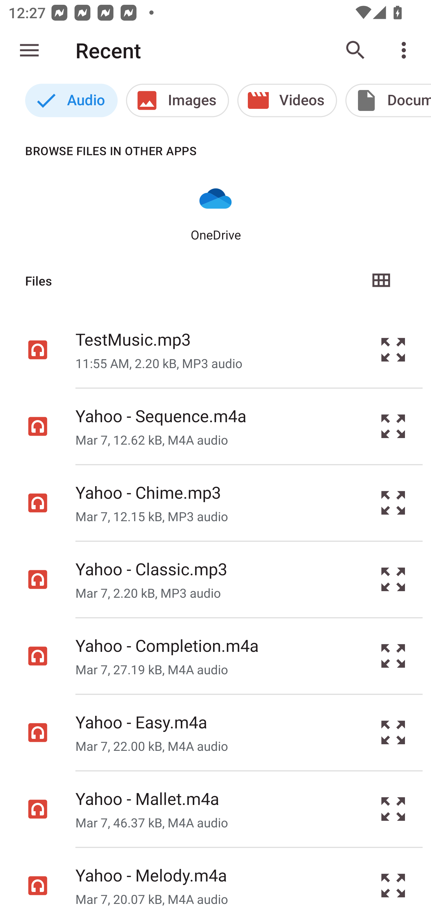  Describe the element at coordinates (177, 100) in the screenshot. I see `Images` at that location.